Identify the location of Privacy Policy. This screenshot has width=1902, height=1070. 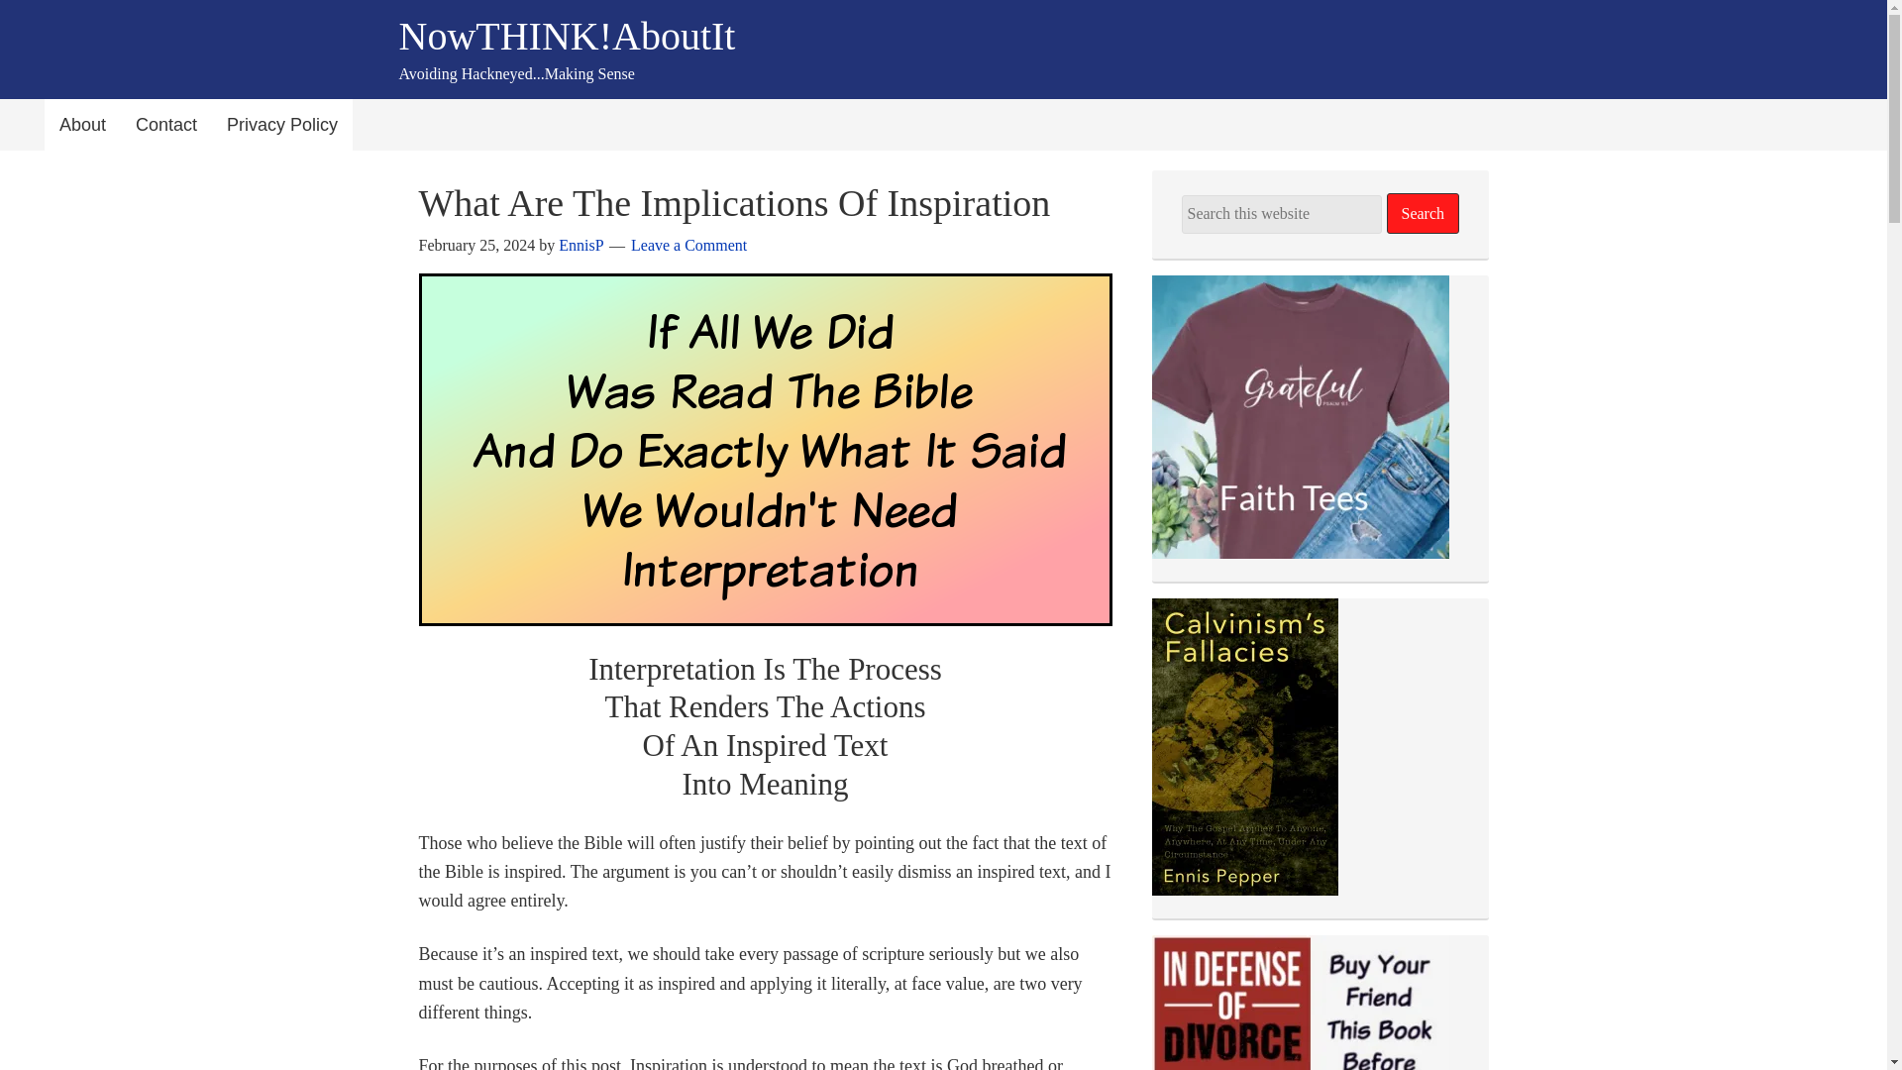
(281, 125).